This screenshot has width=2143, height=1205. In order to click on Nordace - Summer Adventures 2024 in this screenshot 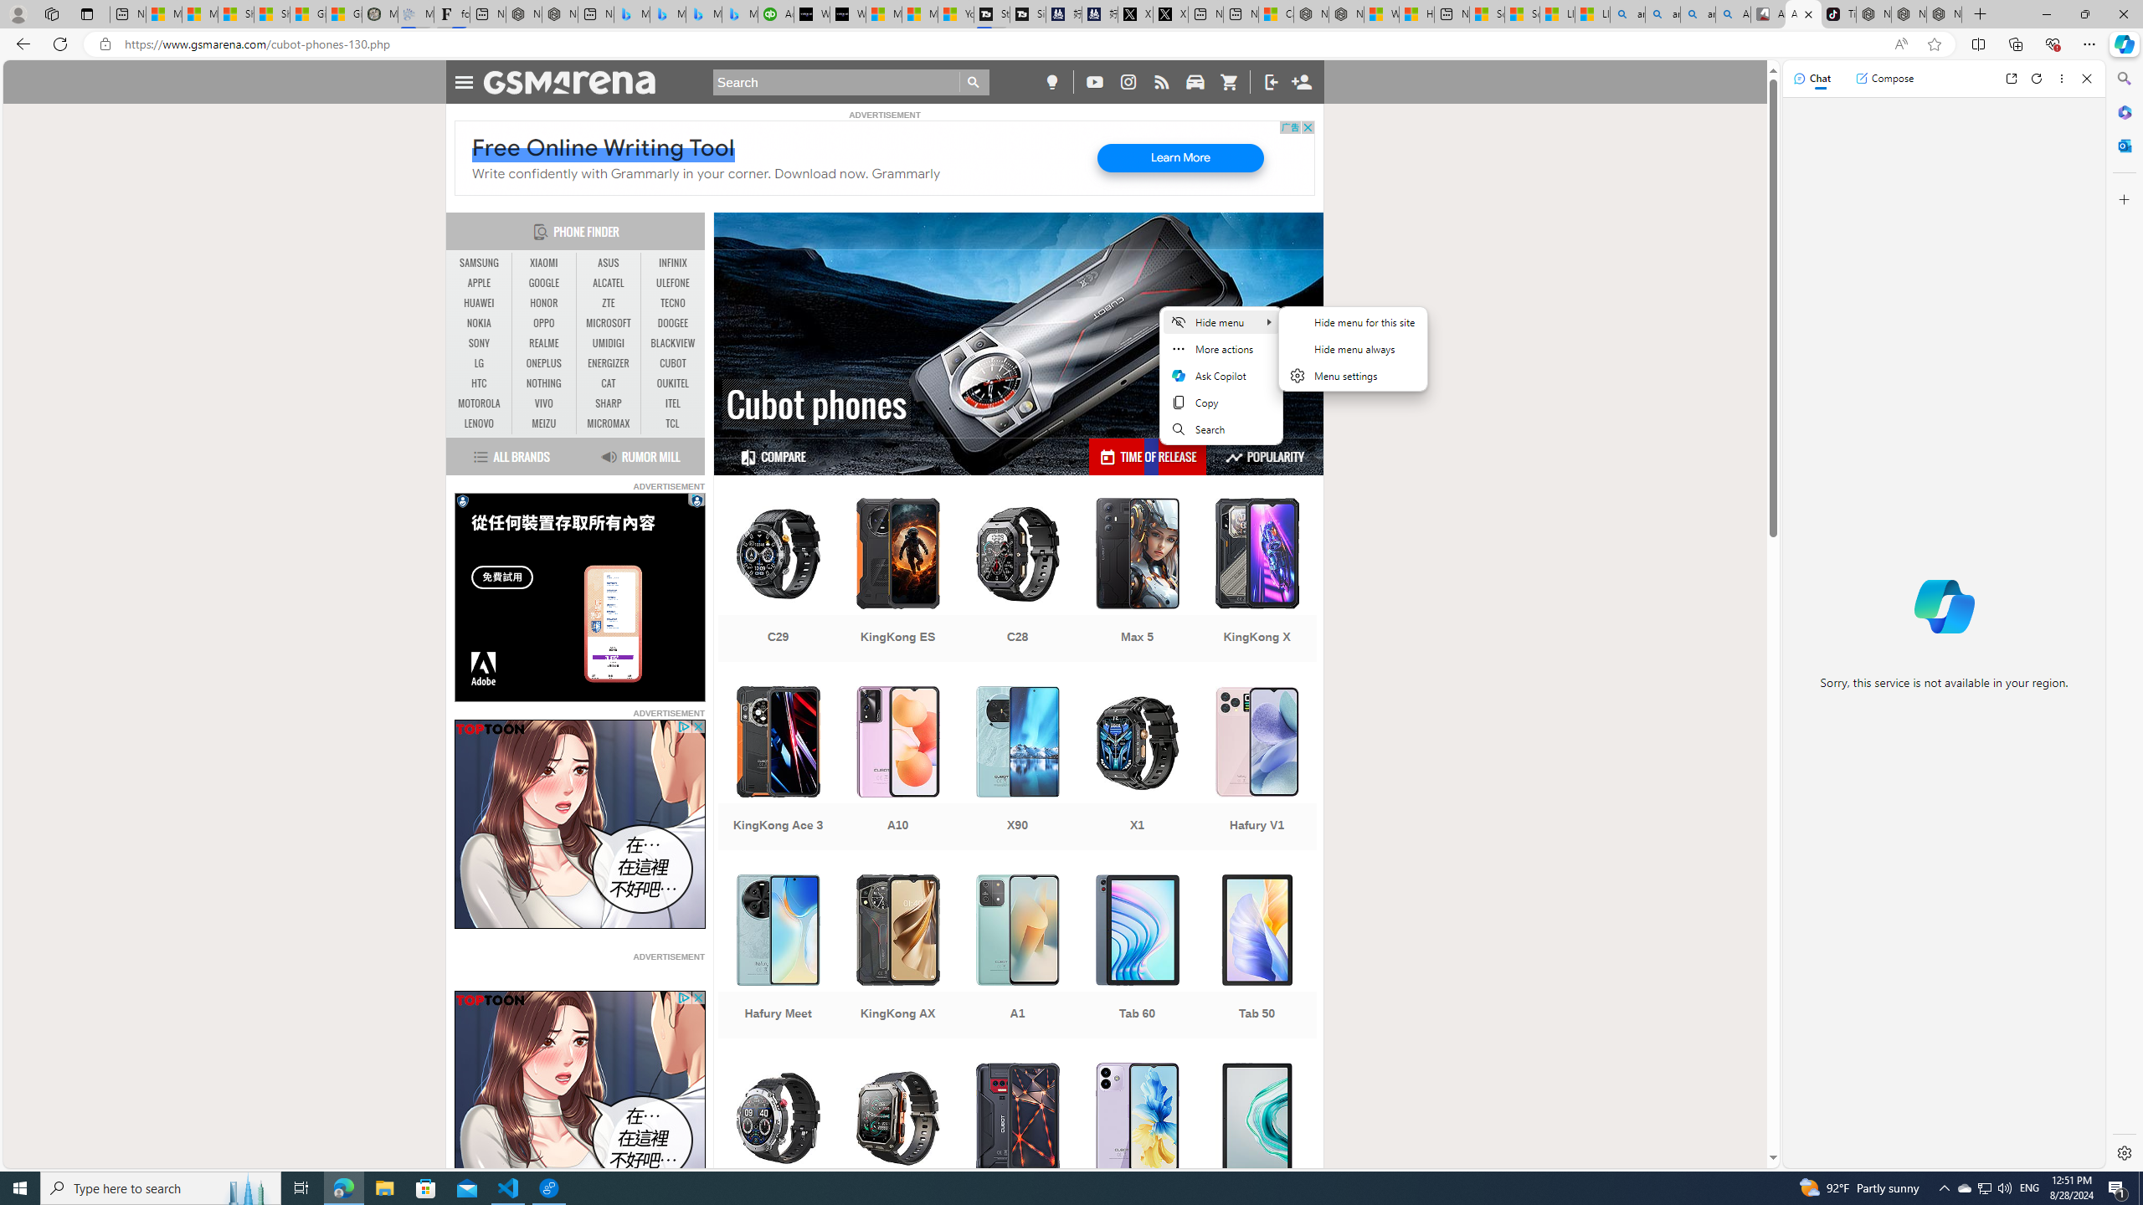, I will do `click(1346, 14)`.